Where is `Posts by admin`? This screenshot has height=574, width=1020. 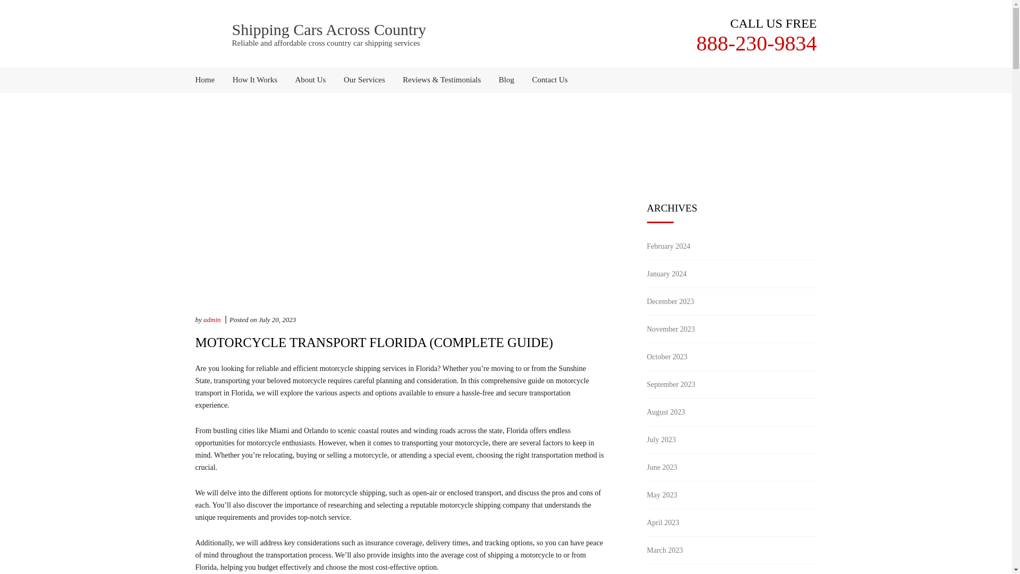
Posts by admin is located at coordinates (212, 320).